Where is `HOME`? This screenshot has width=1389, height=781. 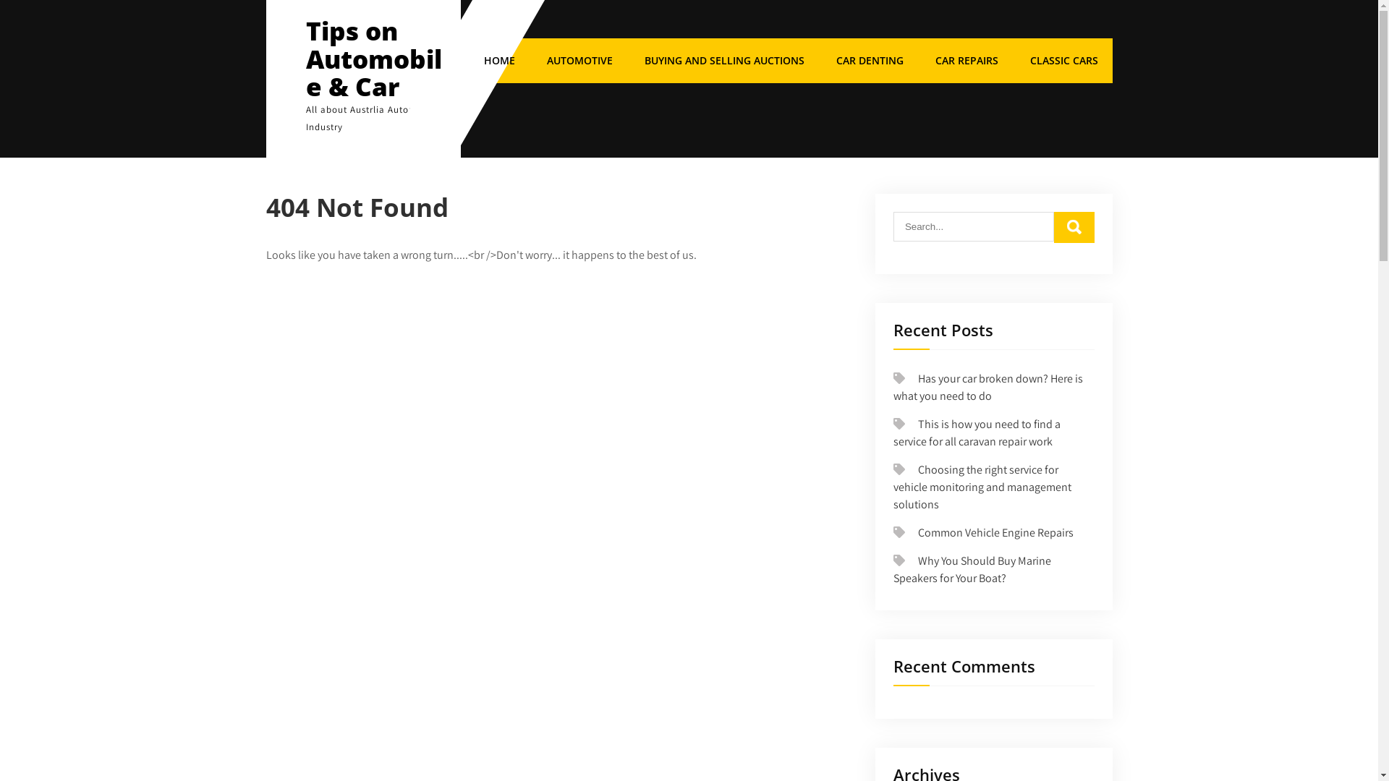 HOME is located at coordinates (499, 61).